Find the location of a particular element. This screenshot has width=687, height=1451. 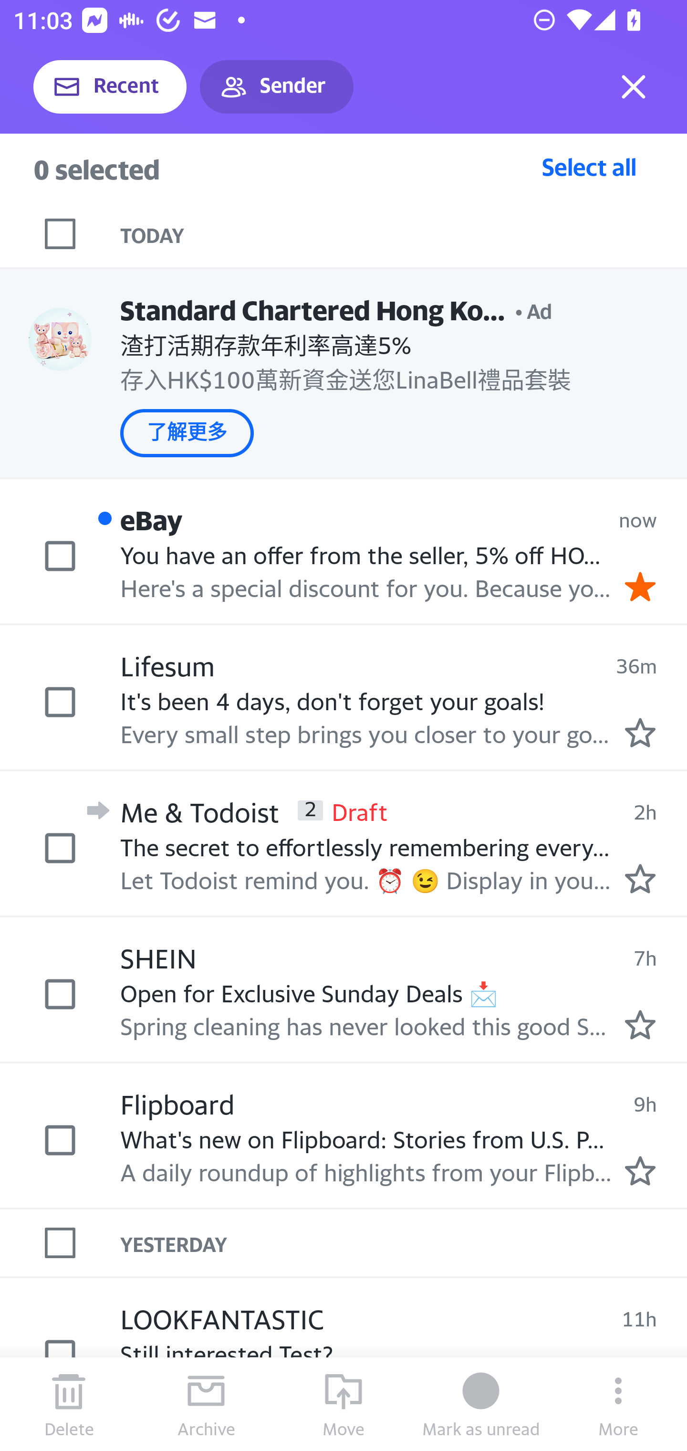

Mark as starred. is located at coordinates (640, 732).